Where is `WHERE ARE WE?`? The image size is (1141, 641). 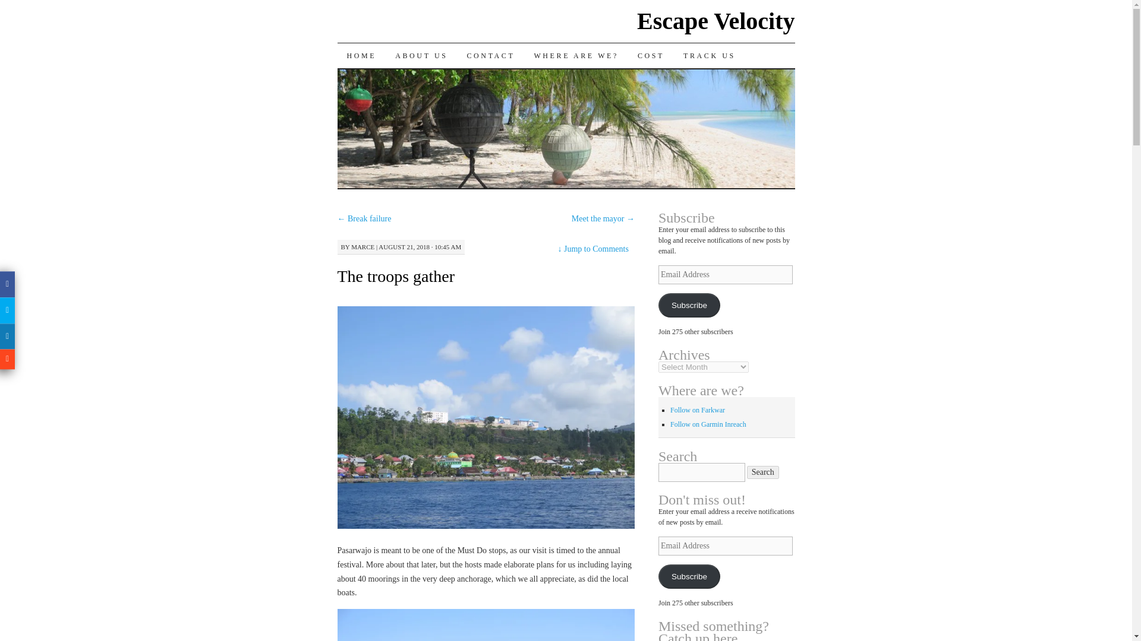
WHERE ARE WE? is located at coordinates (576, 56).